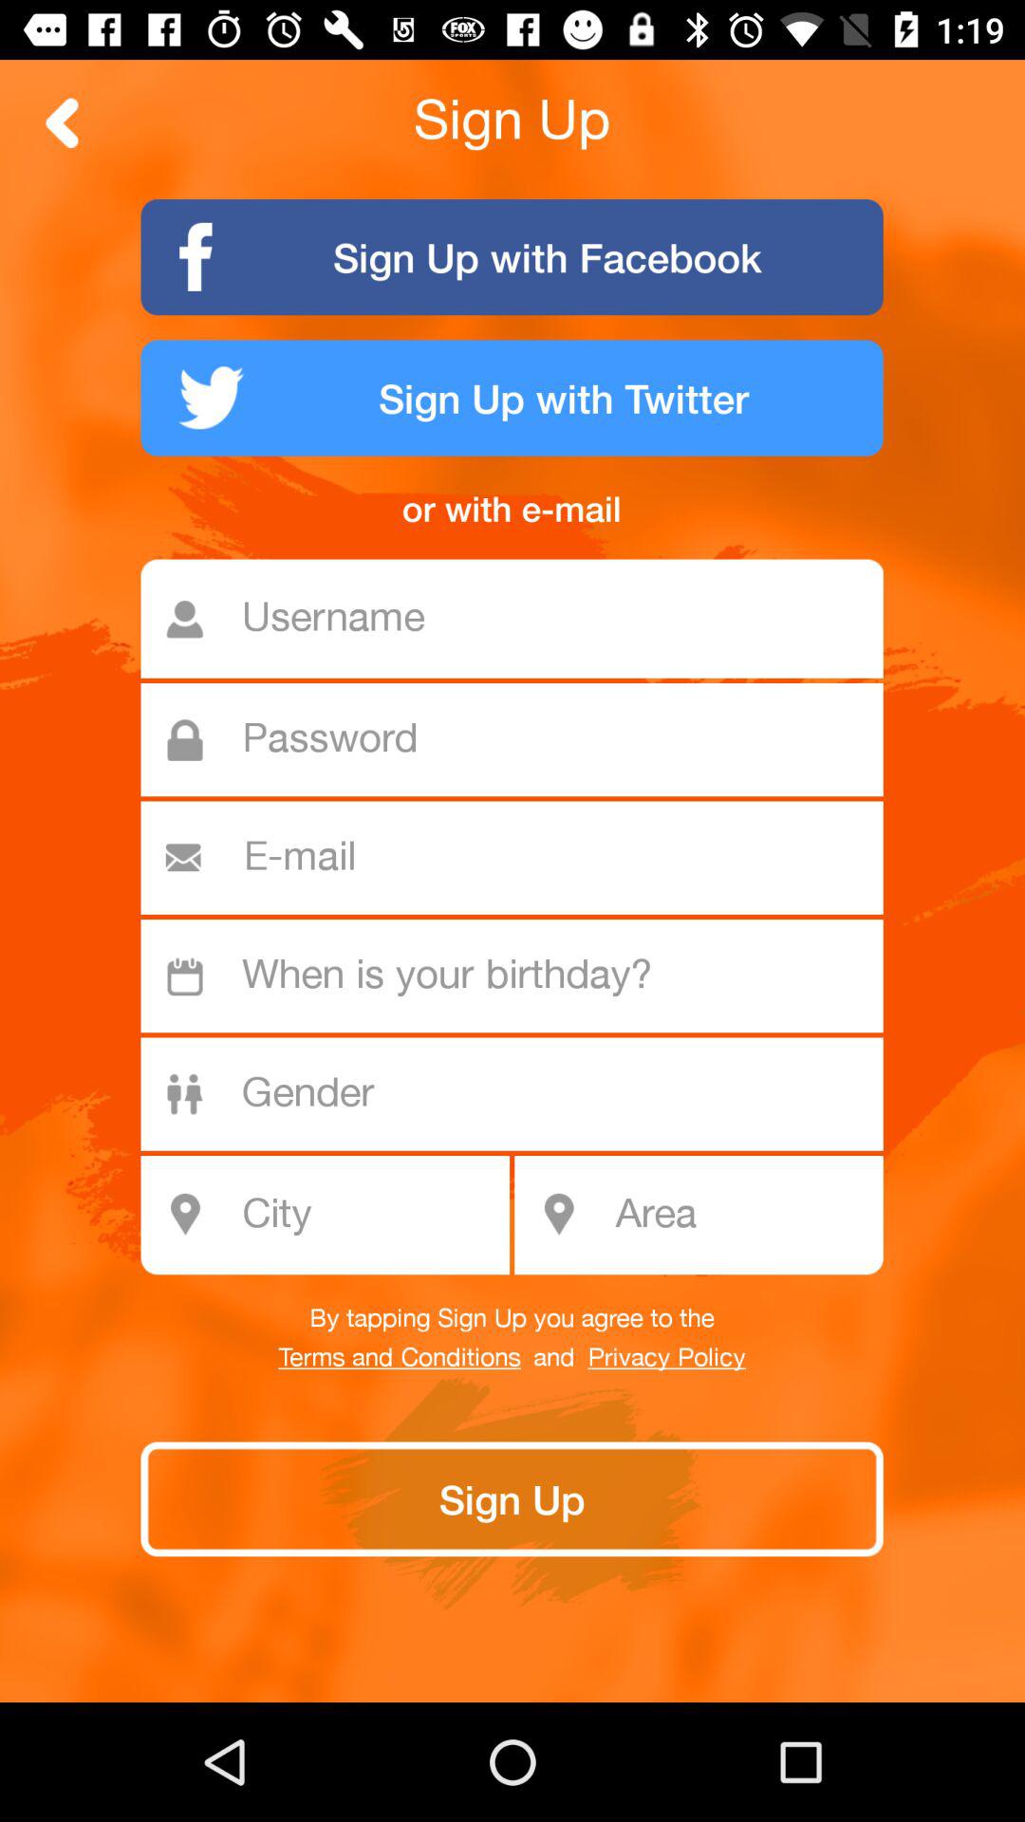 The width and height of the screenshot is (1025, 1822). Describe the element at coordinates (522, 976) in the screenshot. I see `add your date of birth` at that location.